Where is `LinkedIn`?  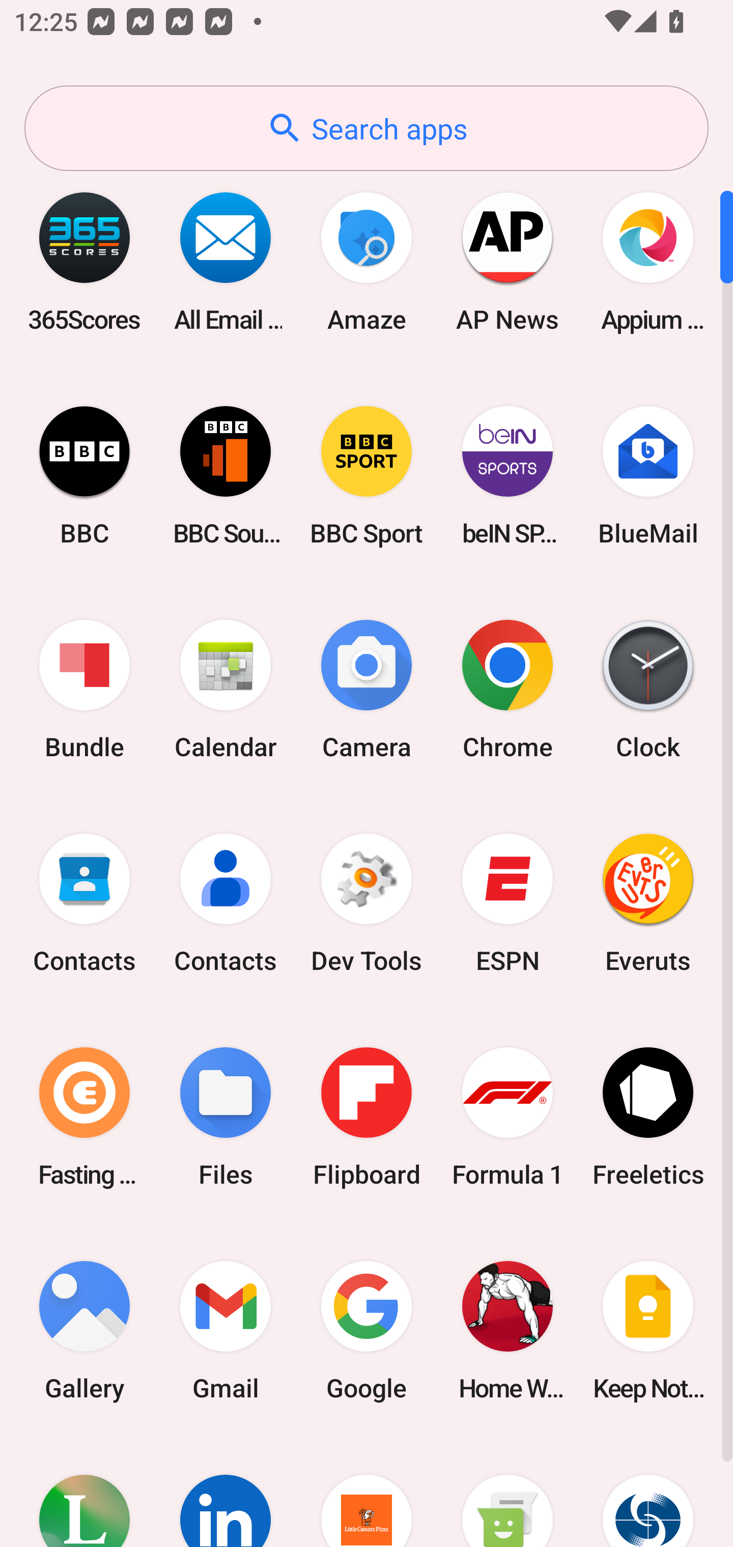
LinkedIn is located at coordinates (225, 1492).